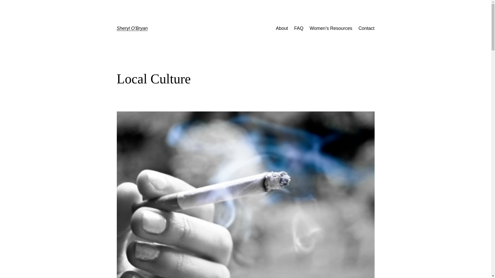 Image resolution: width=495 pixels, height=278 pixels. I want to click on Contact, so click(366, 28).